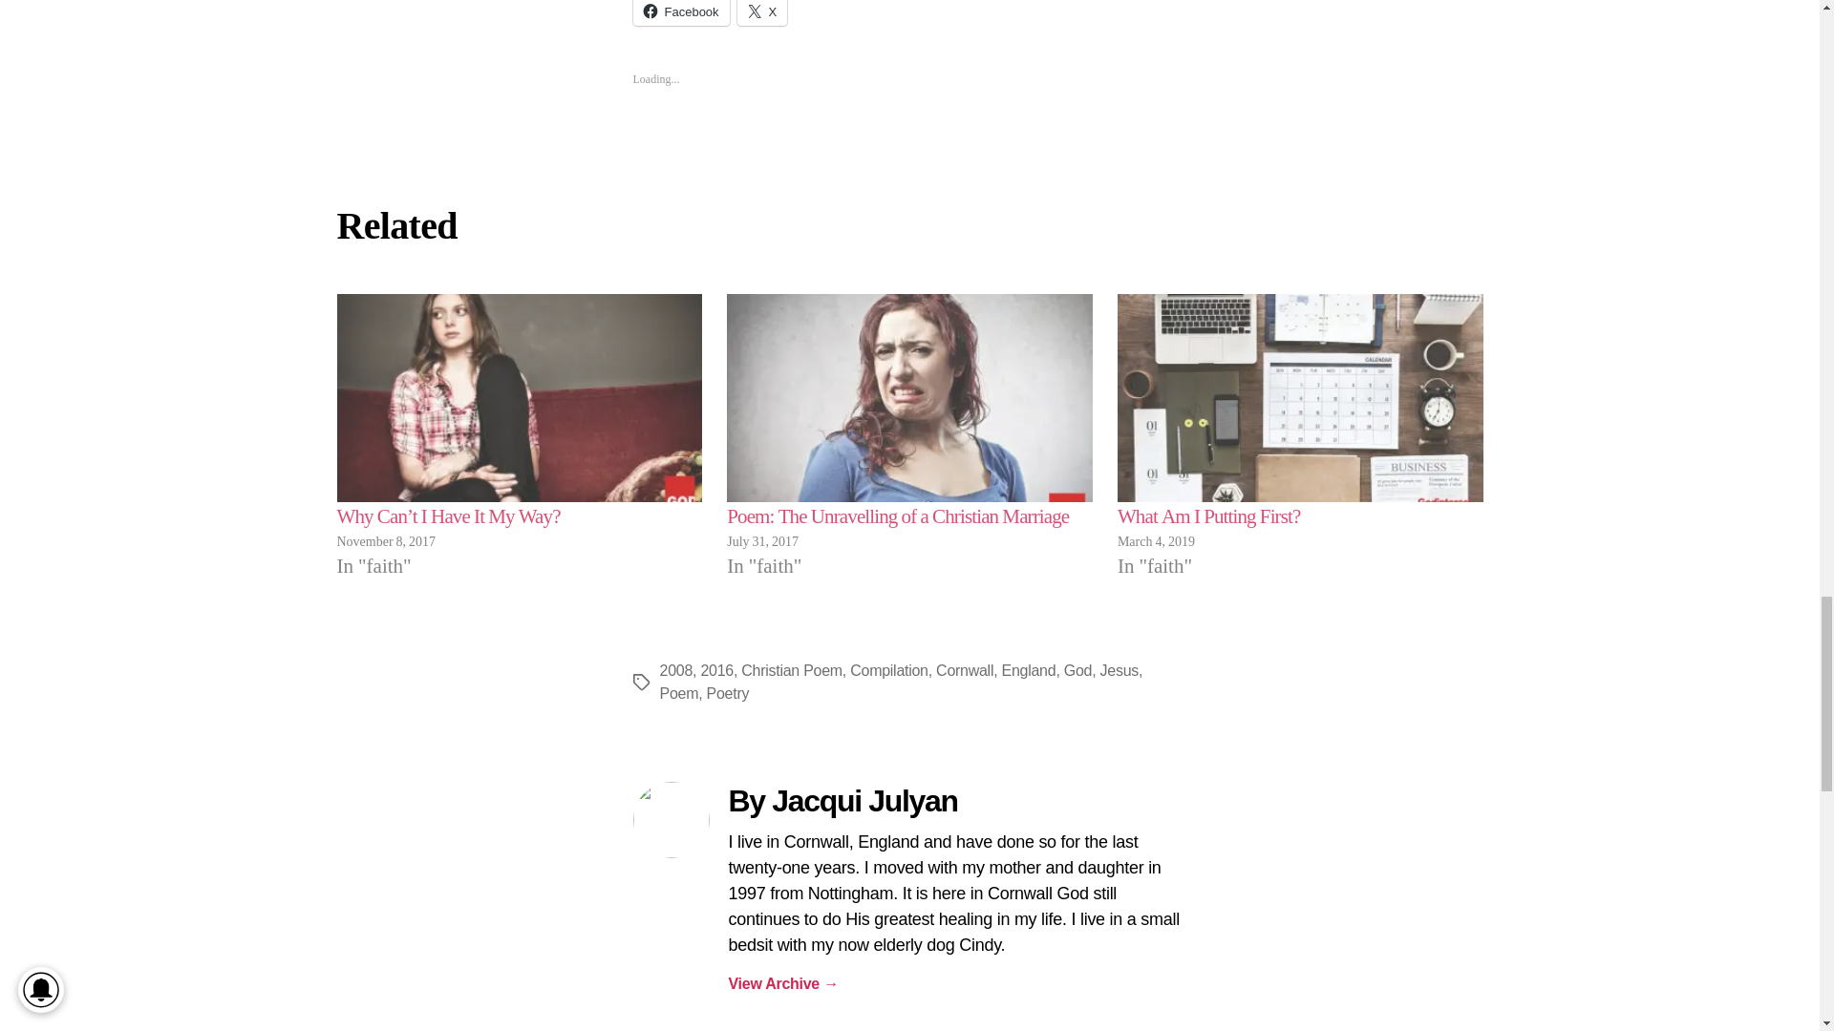  I want to click on Christian Poem, so click(791, 670).